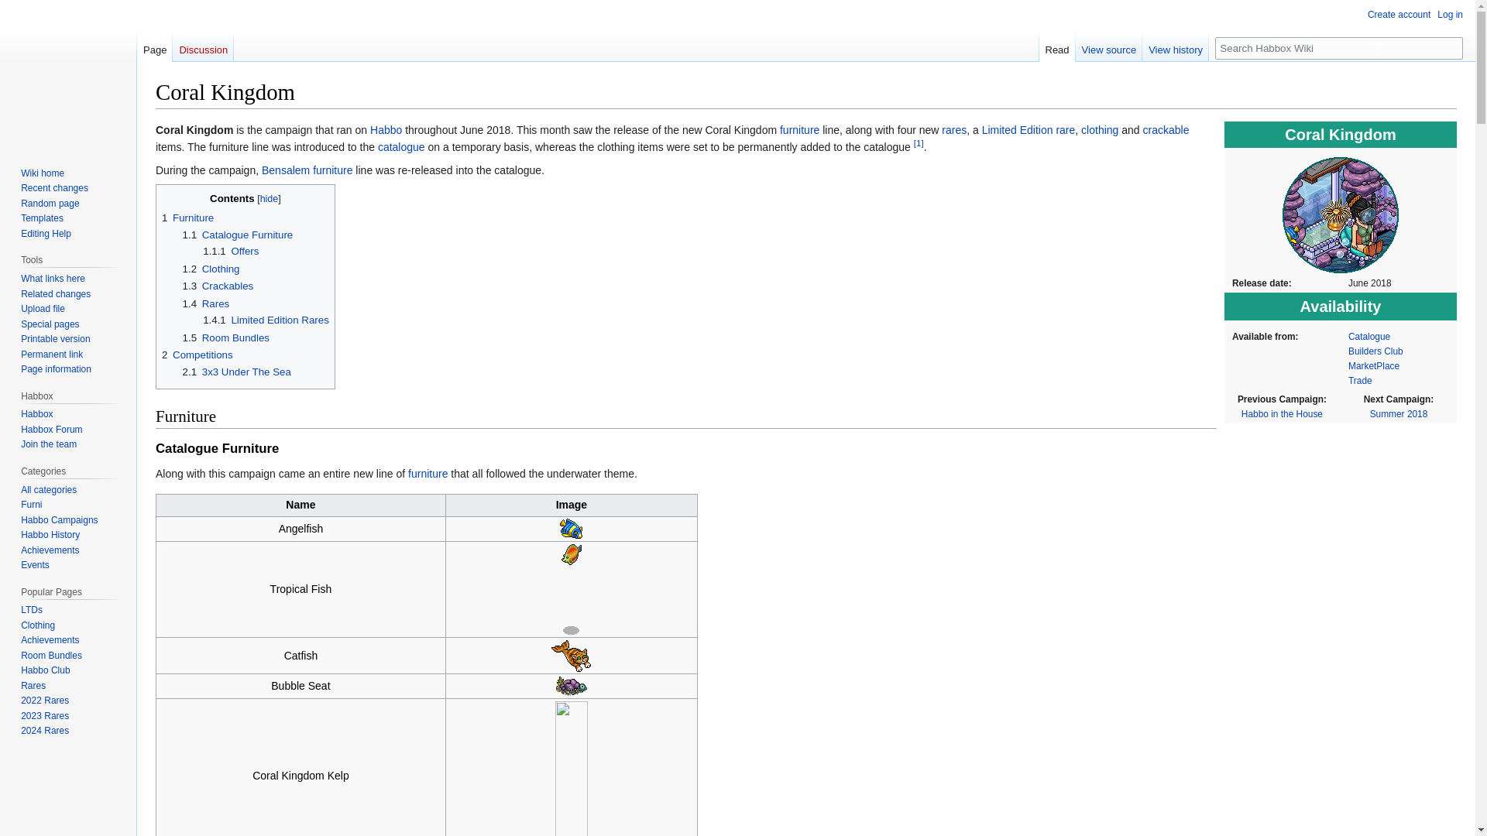 The image size is (1487, 836). Describe the element at coordinates (401, 147) in the screenshot. I see `Catalogue` at that location.